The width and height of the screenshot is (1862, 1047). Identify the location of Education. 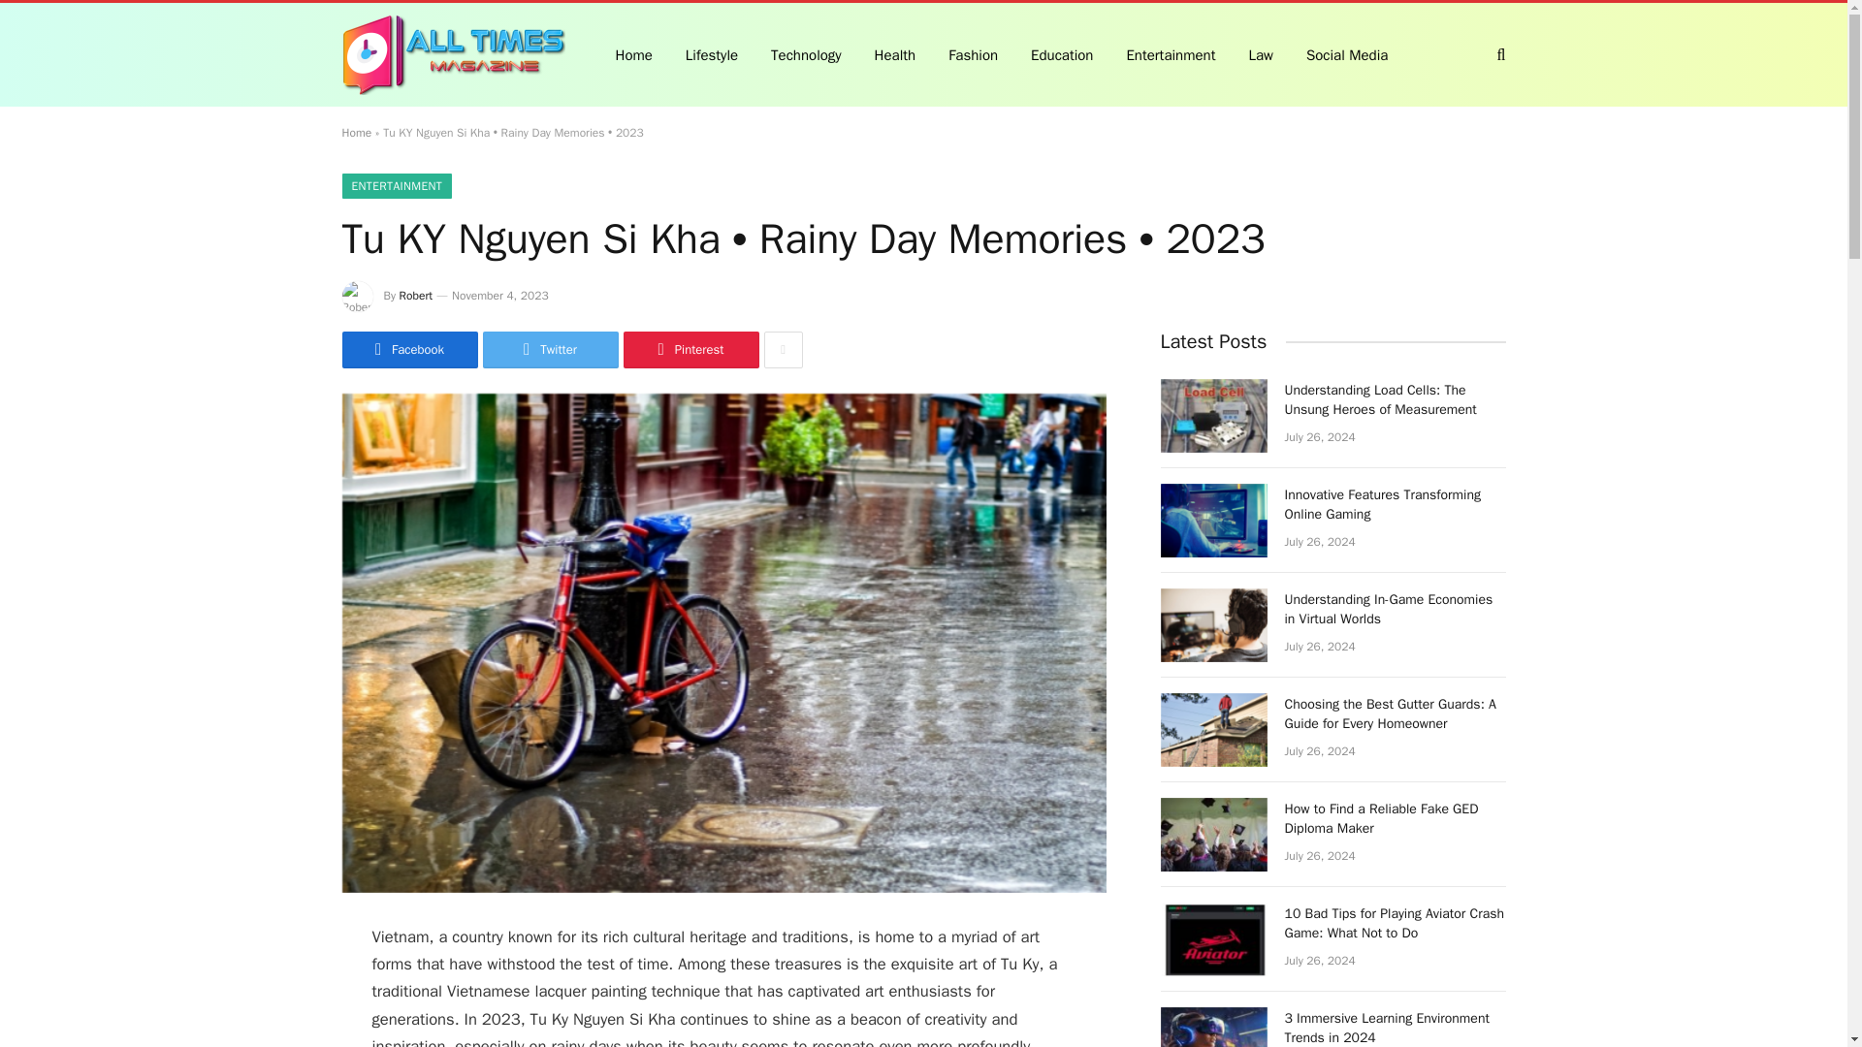
(1062, 54).